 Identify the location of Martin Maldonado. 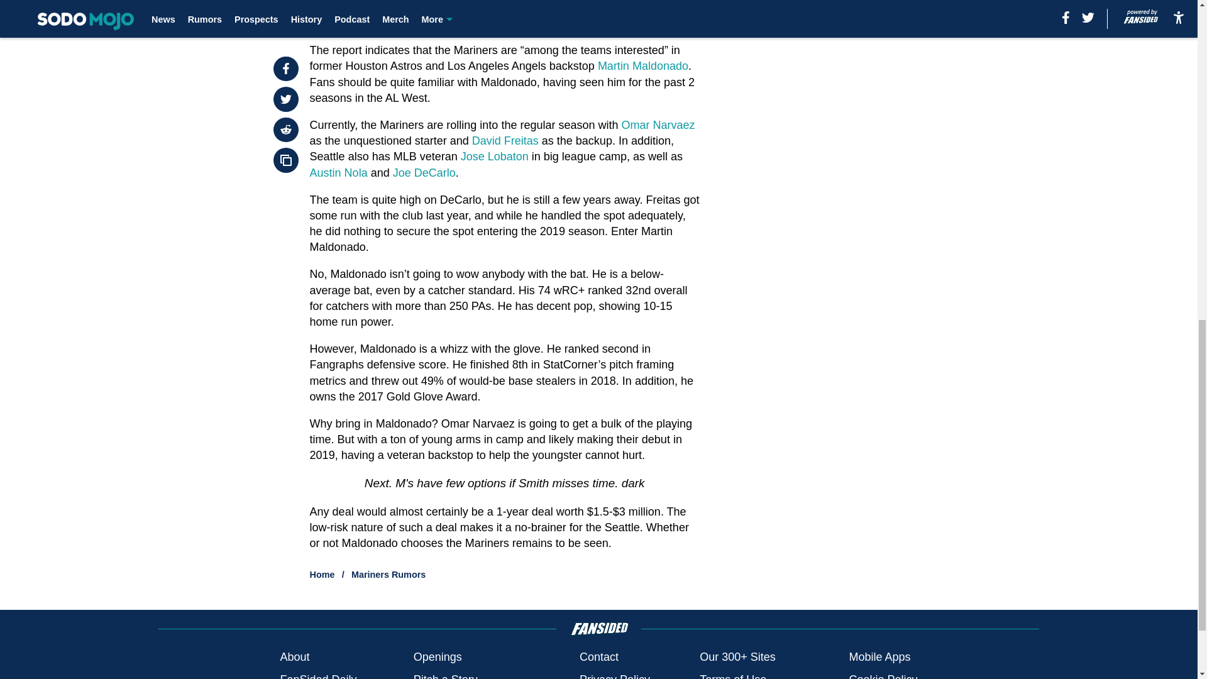
(642, 65).